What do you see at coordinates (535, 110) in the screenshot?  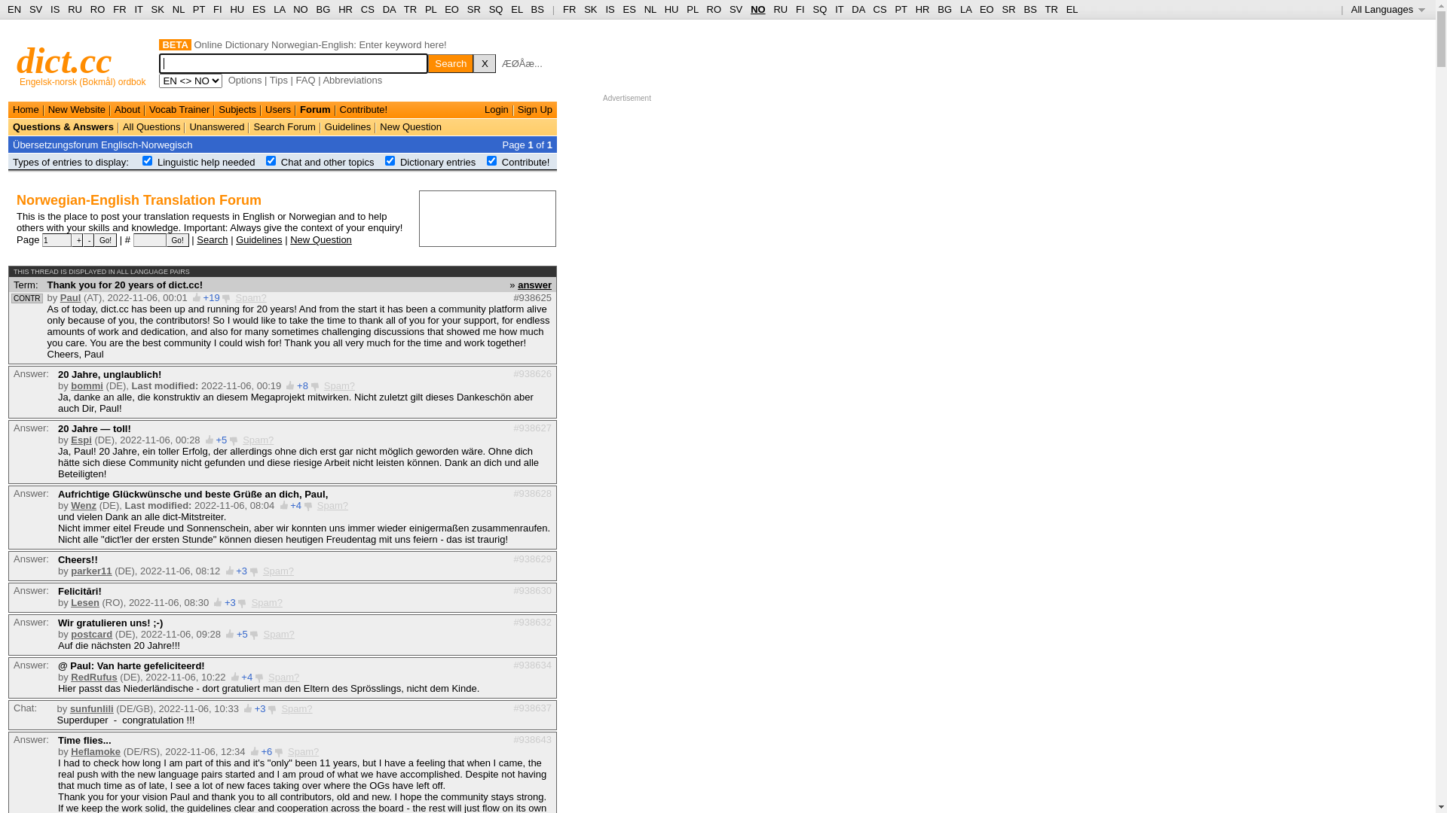 I see `Sign Up` at bounding box center [535, 110].